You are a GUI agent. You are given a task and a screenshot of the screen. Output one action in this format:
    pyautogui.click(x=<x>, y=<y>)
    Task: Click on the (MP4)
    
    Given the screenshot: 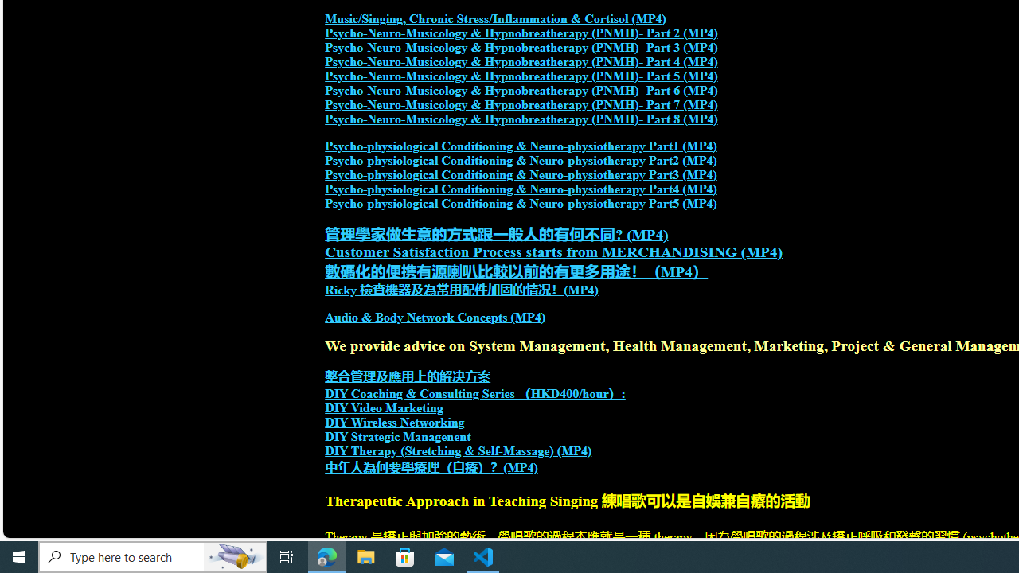 What is the action you would take?
    pyautogui.click(x=521, y=467)
    